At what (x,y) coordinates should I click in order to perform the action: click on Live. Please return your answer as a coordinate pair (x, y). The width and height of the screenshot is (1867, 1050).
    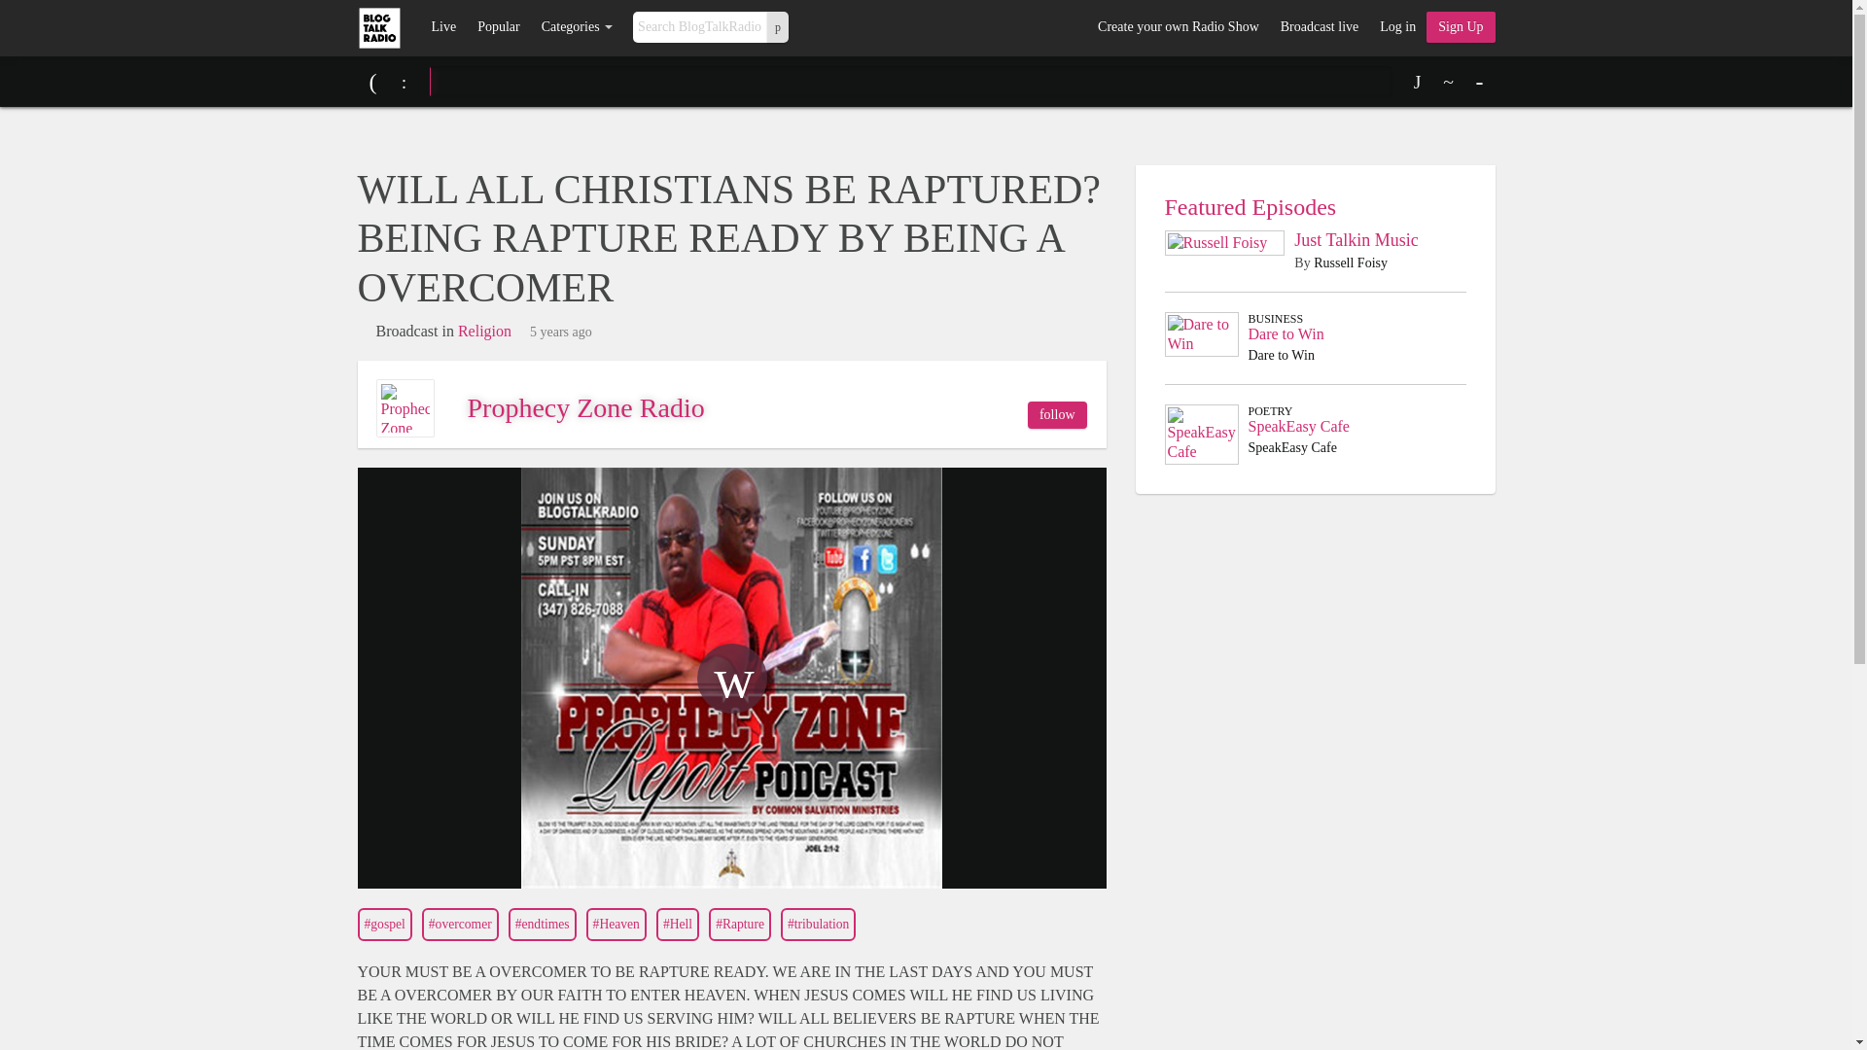
    Looking at the image, I should click on (443, 27).